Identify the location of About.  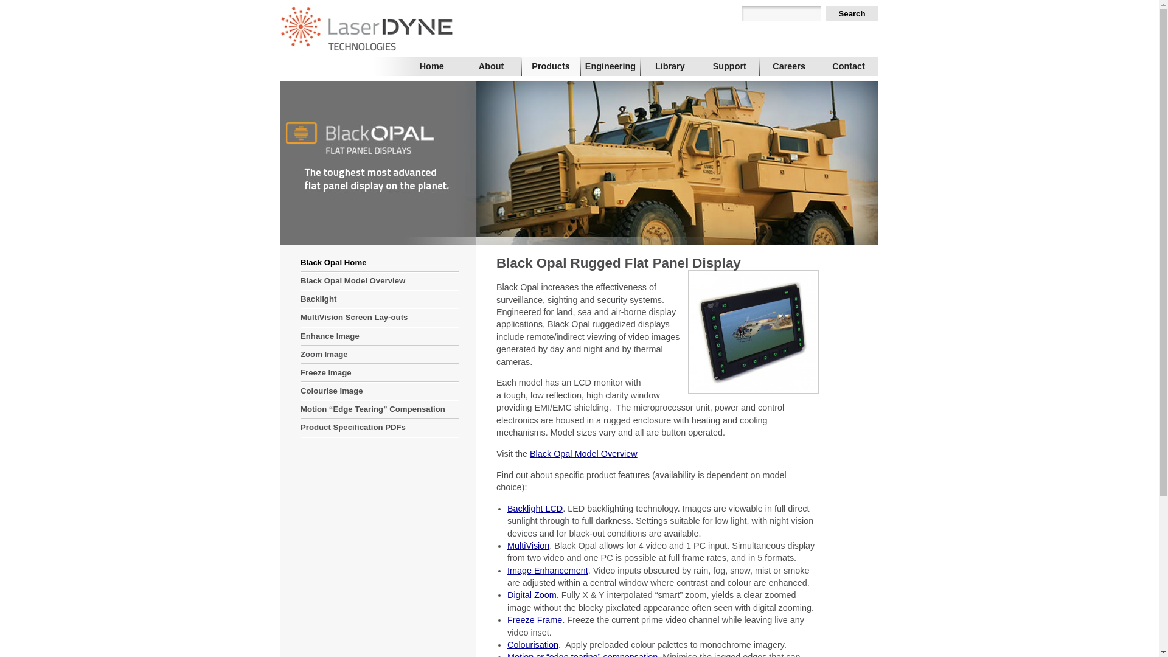
(492, 67).